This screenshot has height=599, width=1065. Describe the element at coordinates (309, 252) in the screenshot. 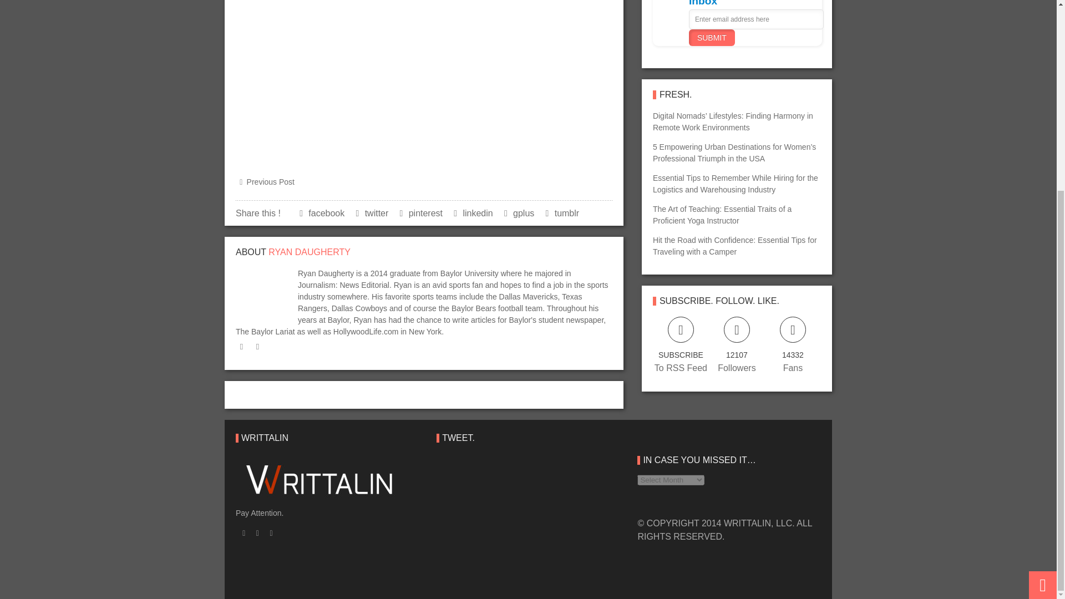

I see `Posts by Ryan Daugherty` at that location.